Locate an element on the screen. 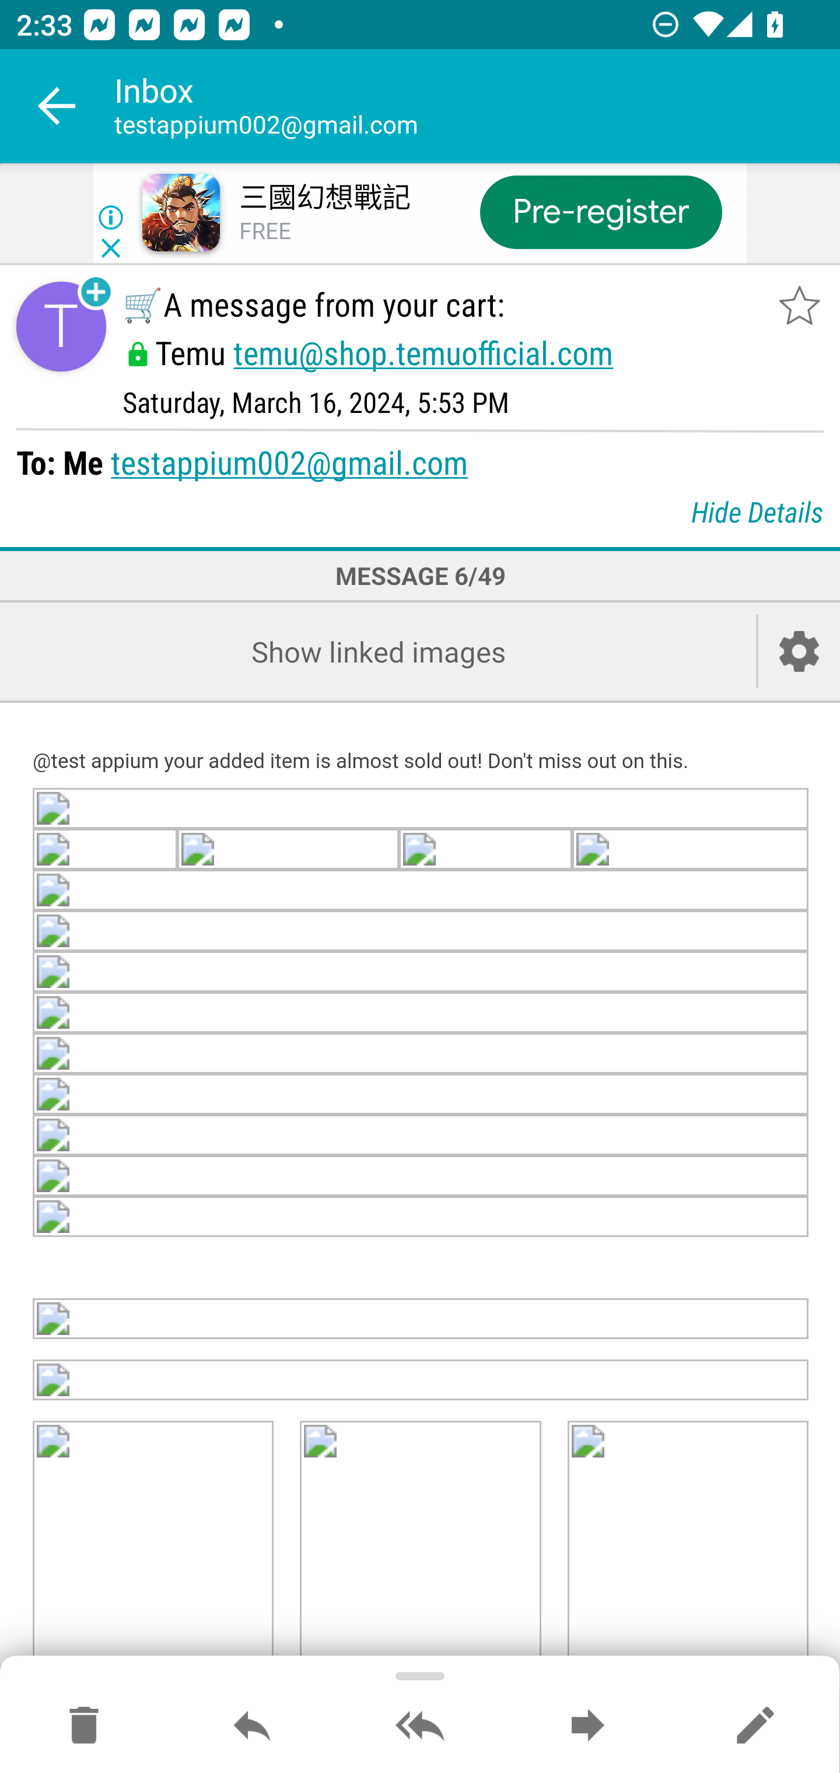 This screenshot has height=1773, width=840. data: is located at coordinates (421, 973).